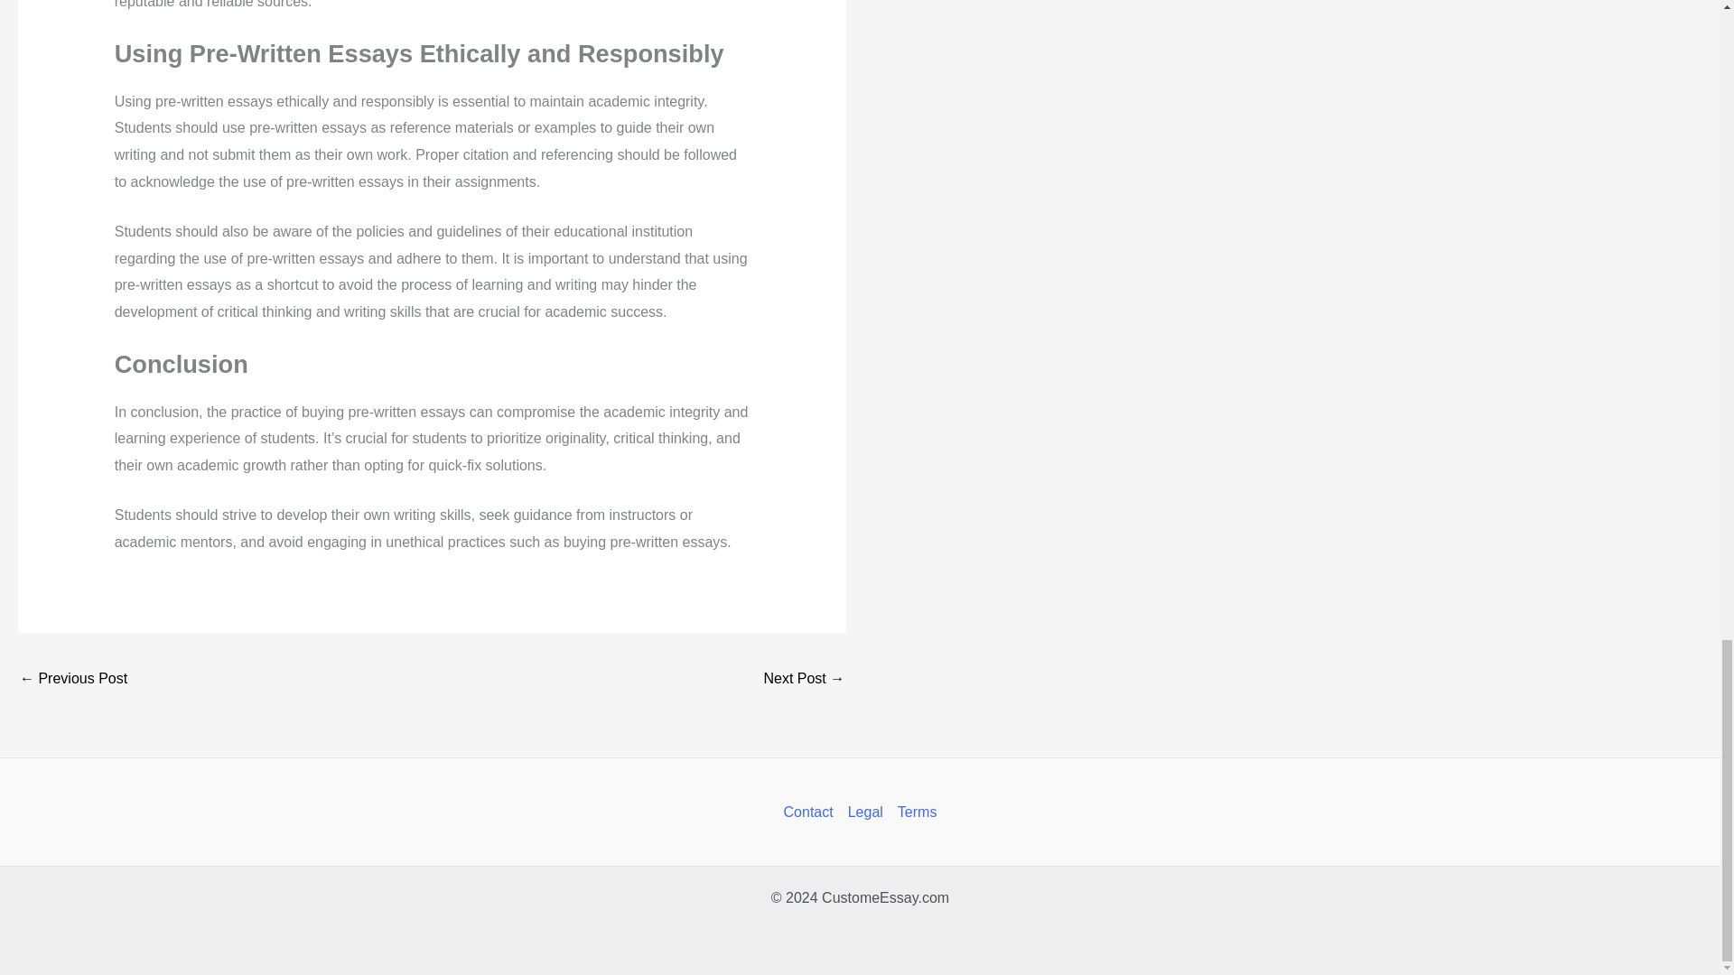  What do you see at coordinates (72, 681) in the screenshot?
I see `Why Writing Is Harder Than Speaking` at bounding box center [72, 681].